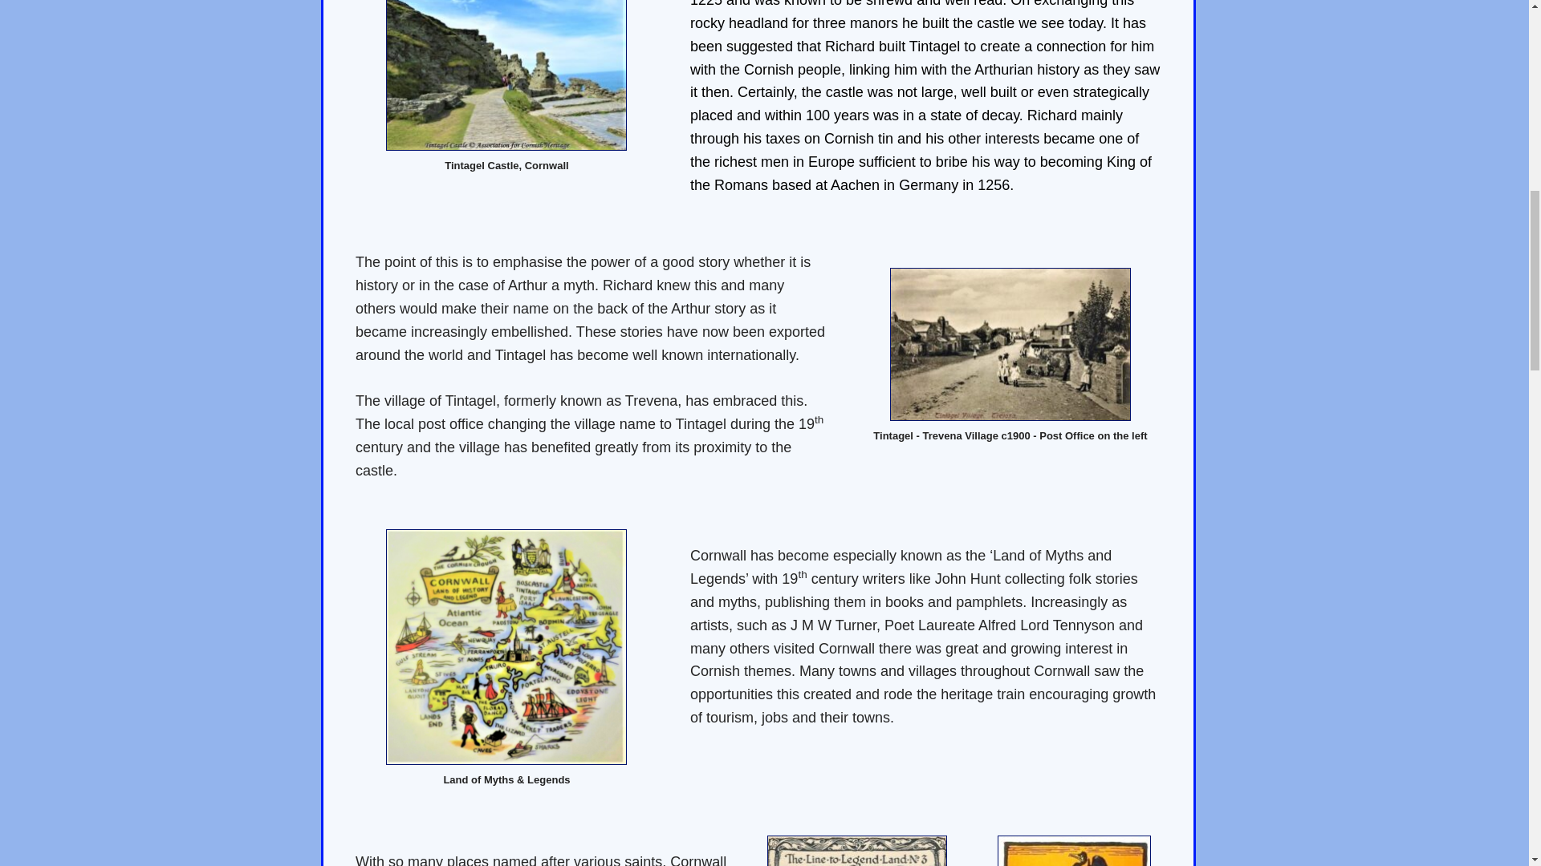  I want to click on Tintagel Castle, Cornwall, so click(506, 75).